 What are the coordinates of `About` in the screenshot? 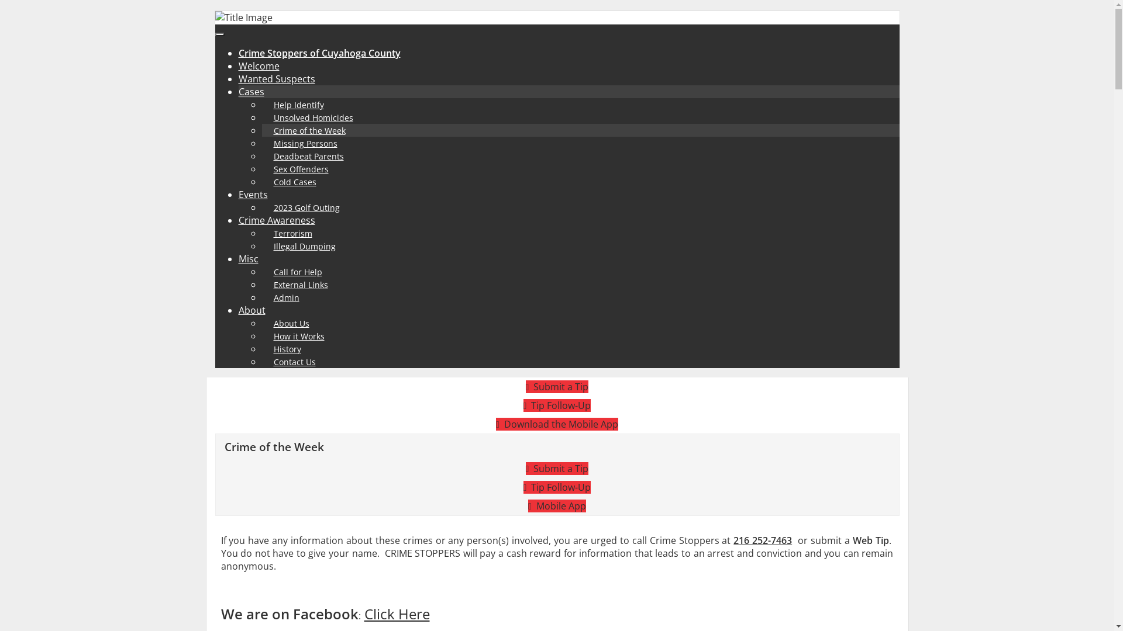 It's located at (252, 310).